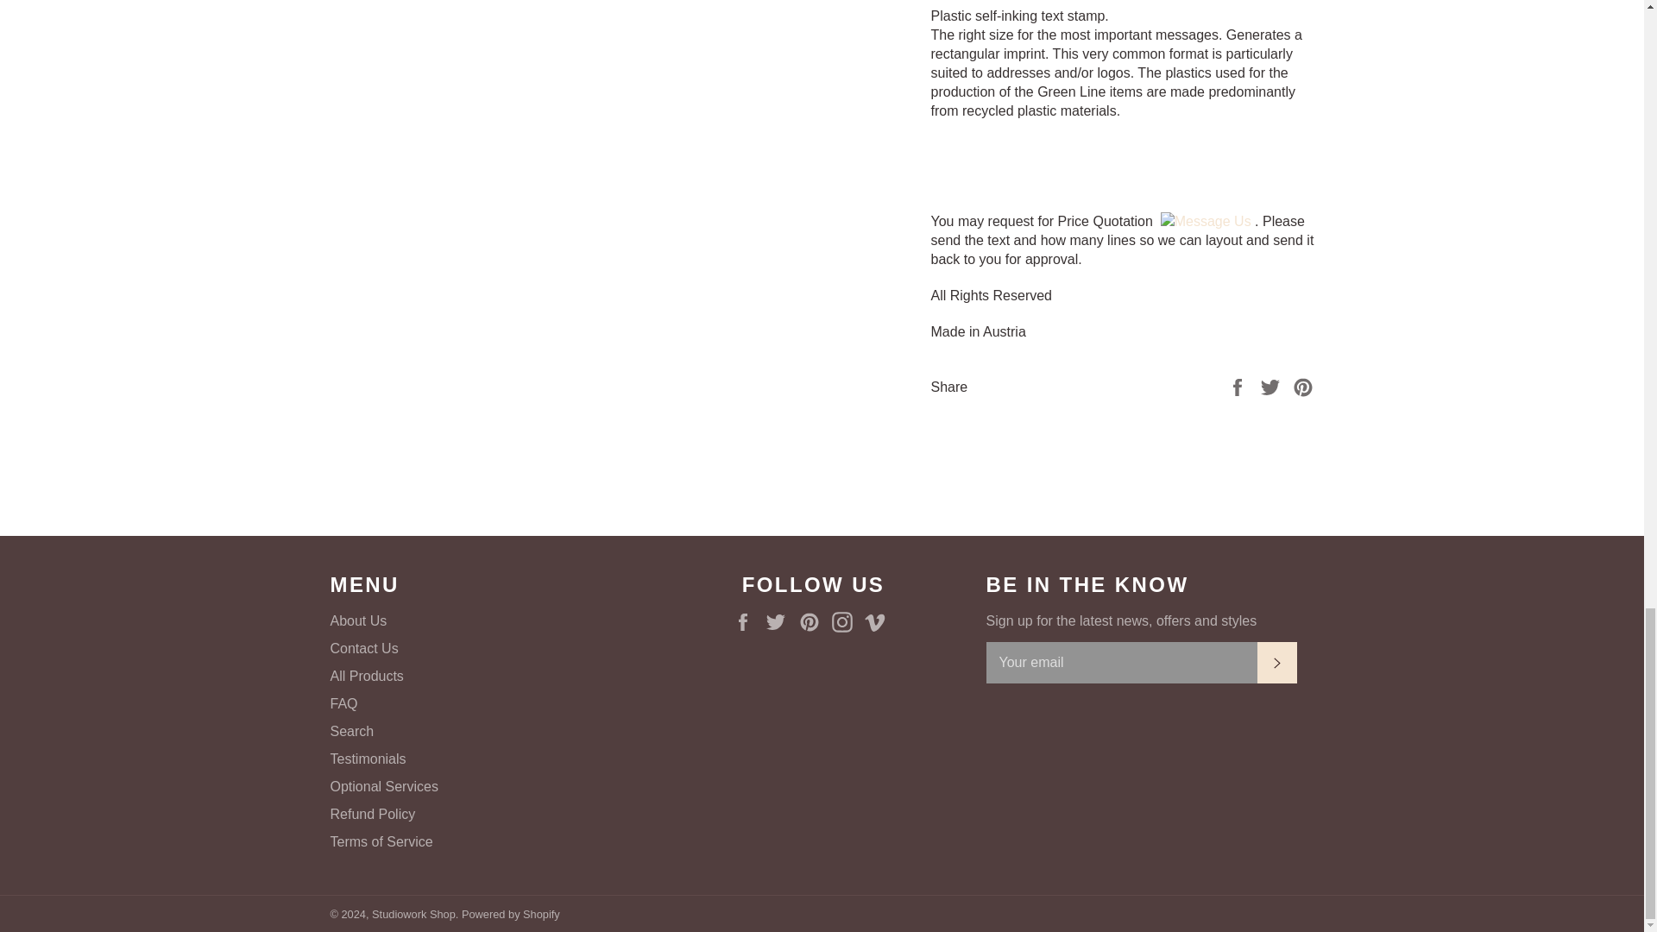 This screenshot has width=1657, height=932. Describe the element at coordinates (813, 621) in the screenshot. I see `Studiowork Shop on Pinterest` at that location.